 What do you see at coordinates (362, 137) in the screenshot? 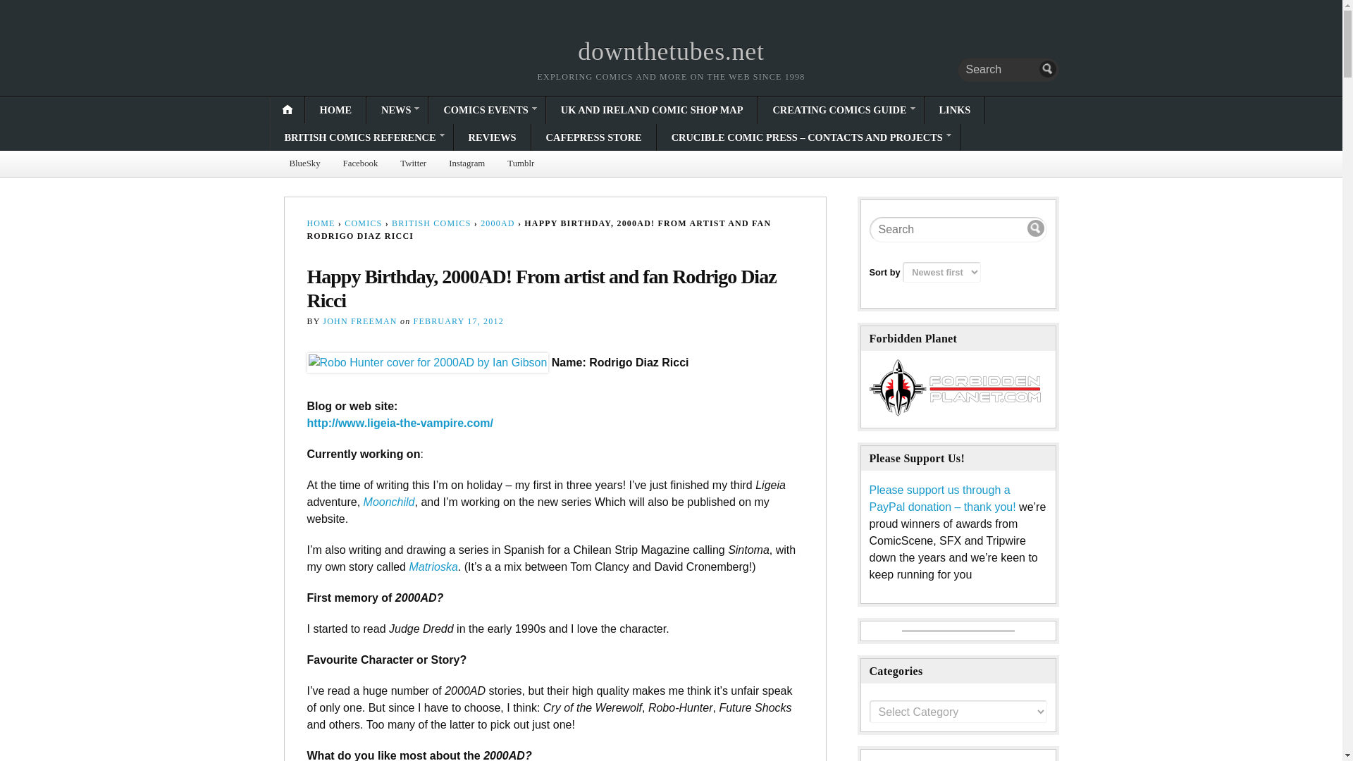
I see `BRITISH COMICS REFERENCE` at bounding box center [362, 137].